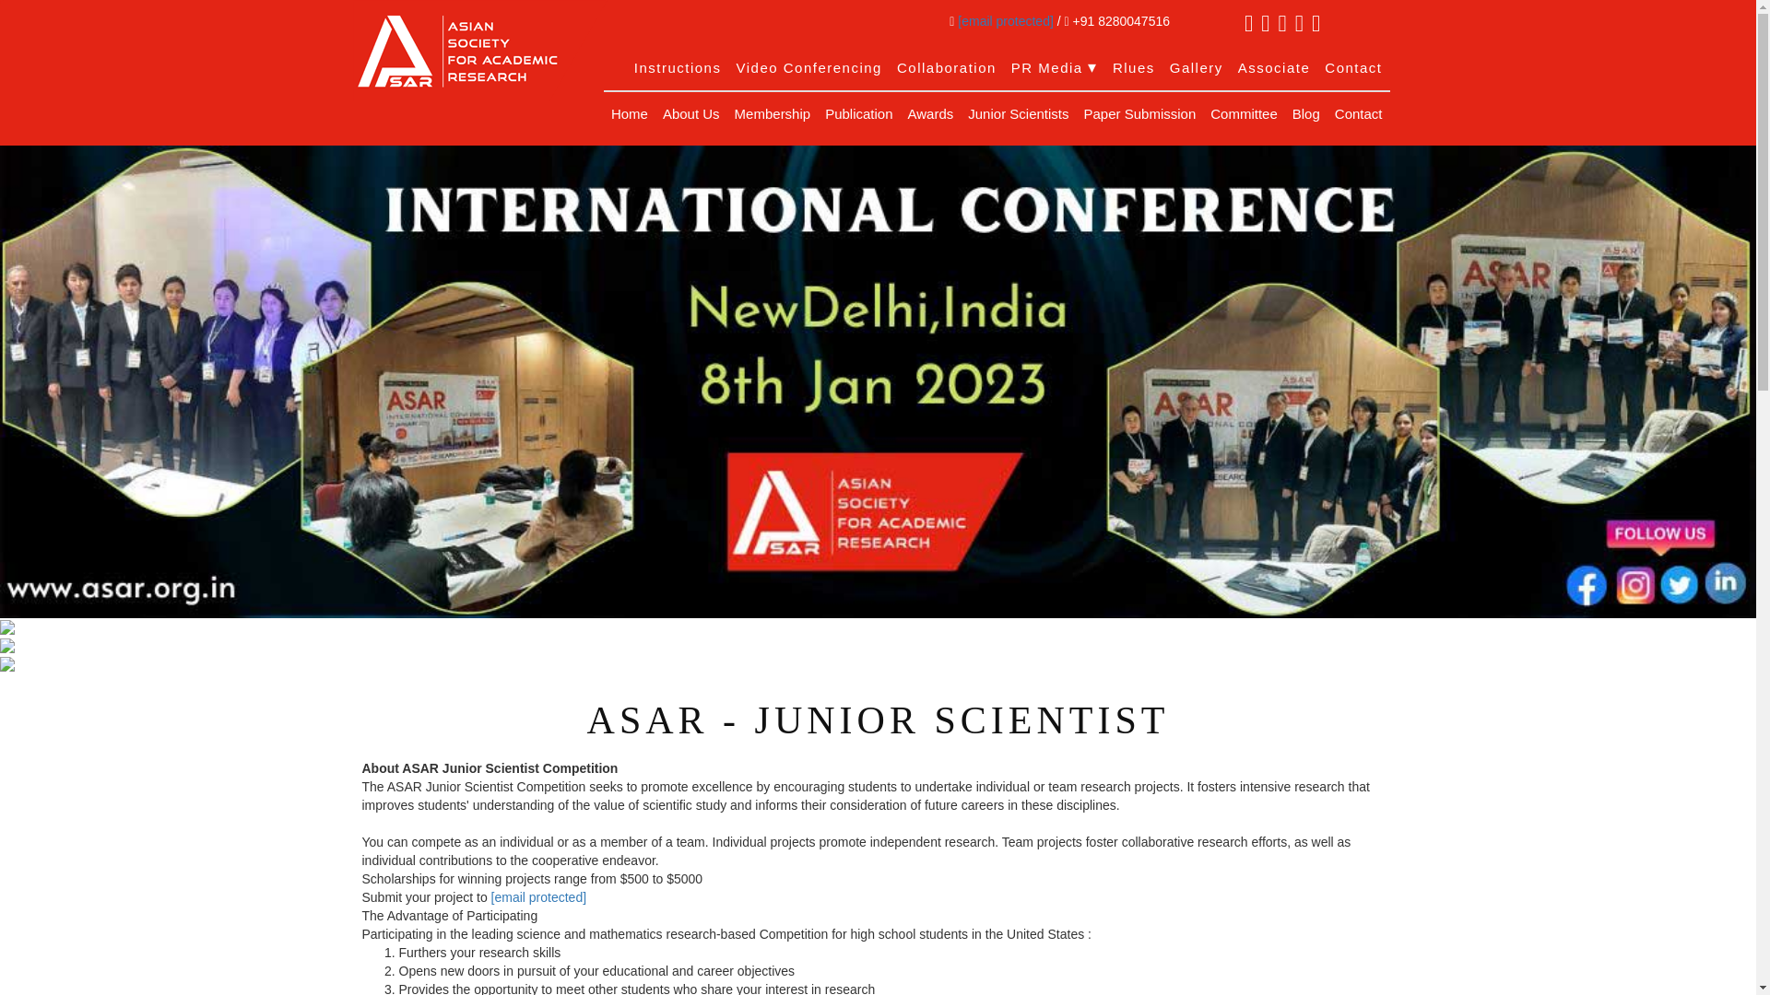 This screenshot has height=995, width=1770. Describe the element at coordinates (946, 68) in the screenshot. I see `Collaboration` at that location.